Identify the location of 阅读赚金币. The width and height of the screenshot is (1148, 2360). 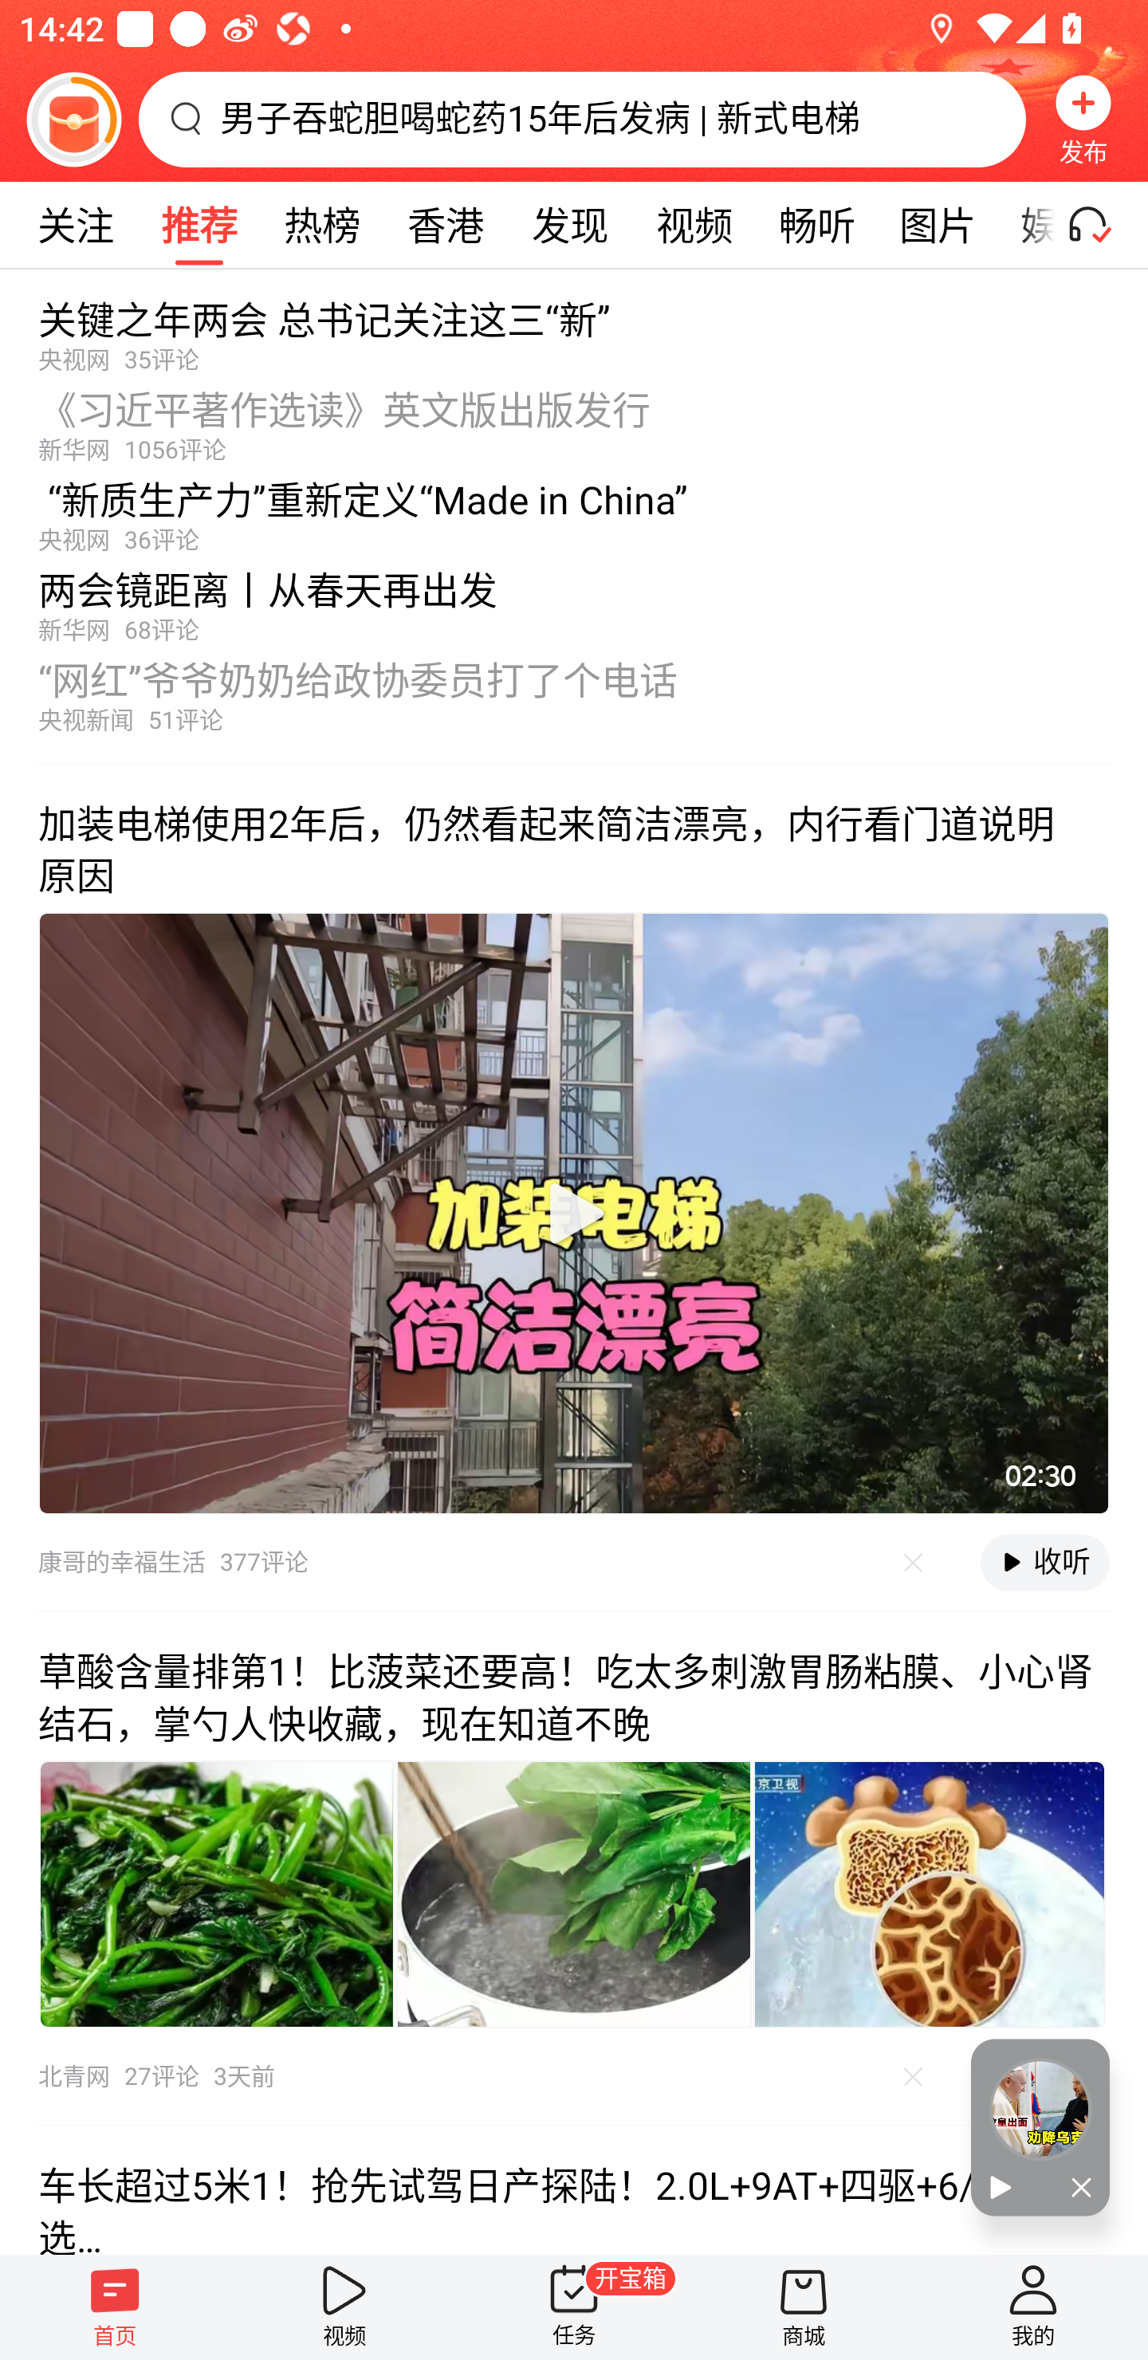
(73, 119).